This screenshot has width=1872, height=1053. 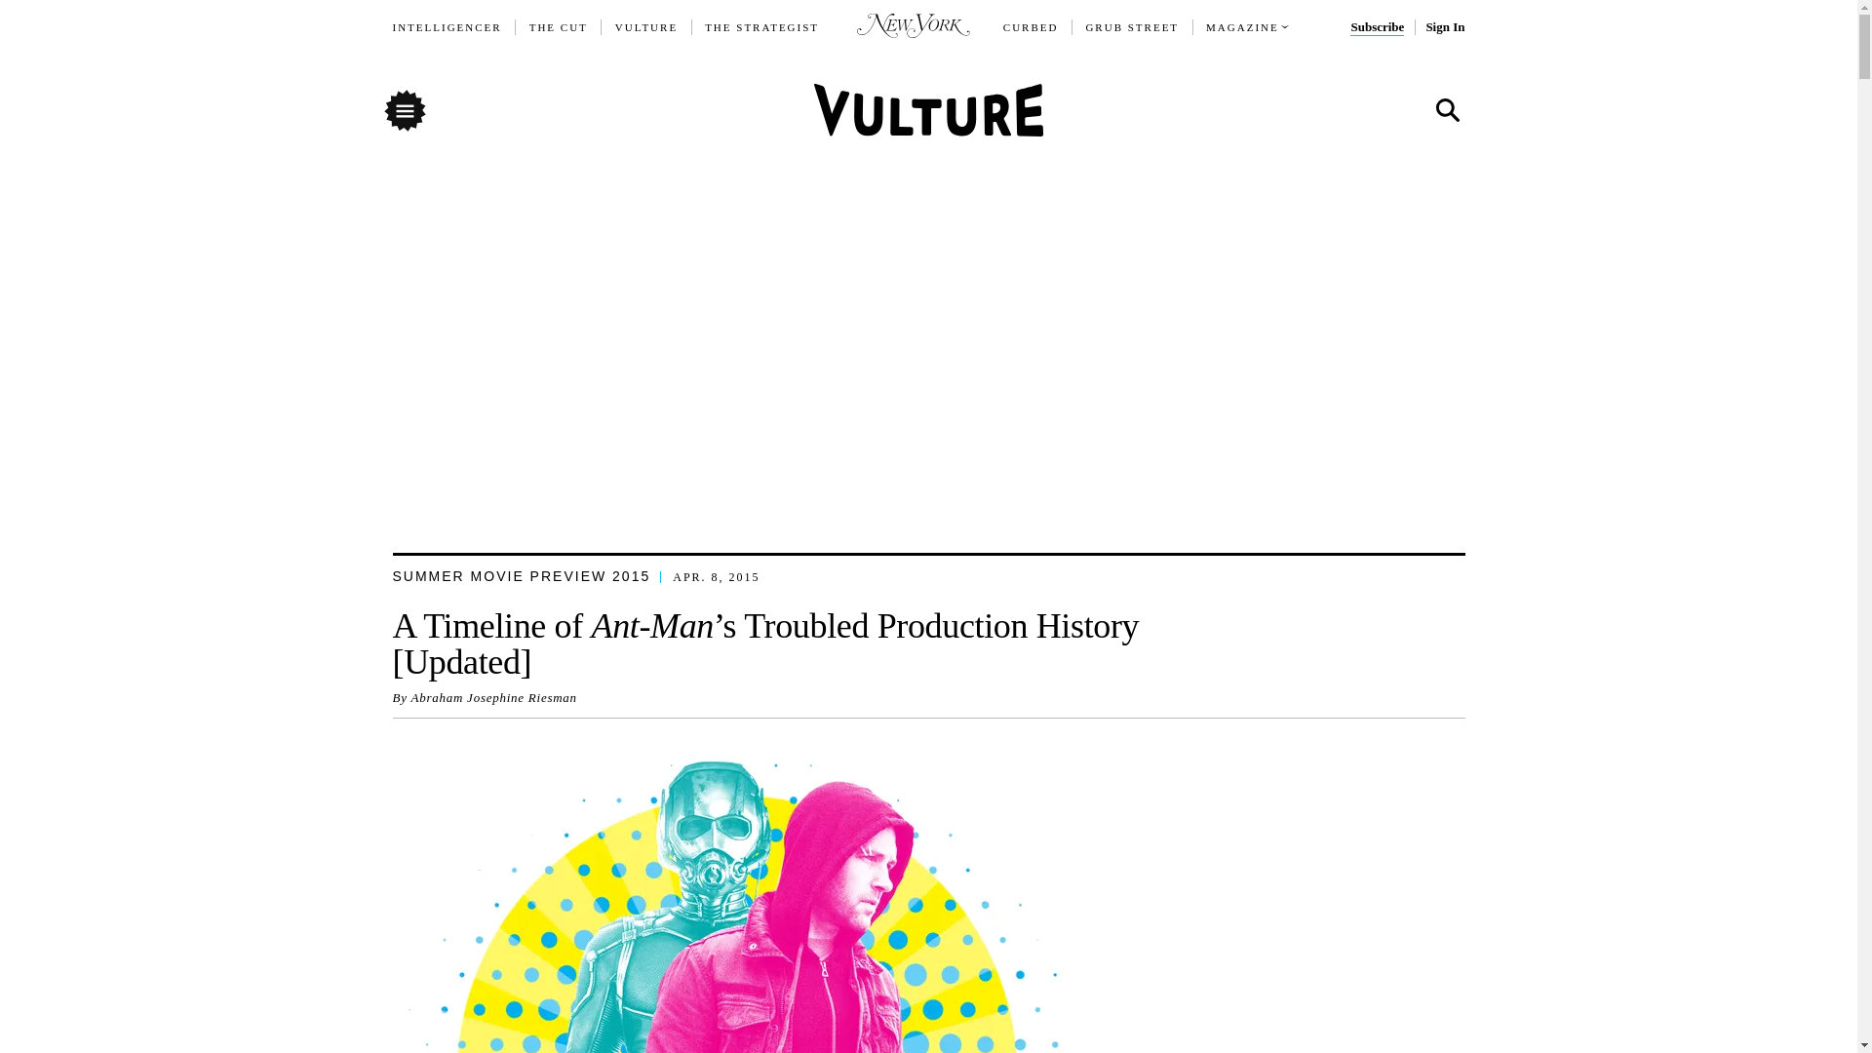 What do you see at coordinates (1242, 27) in the screenshot?
I see `MAGAZINE` at bounding box center [1242, 27].